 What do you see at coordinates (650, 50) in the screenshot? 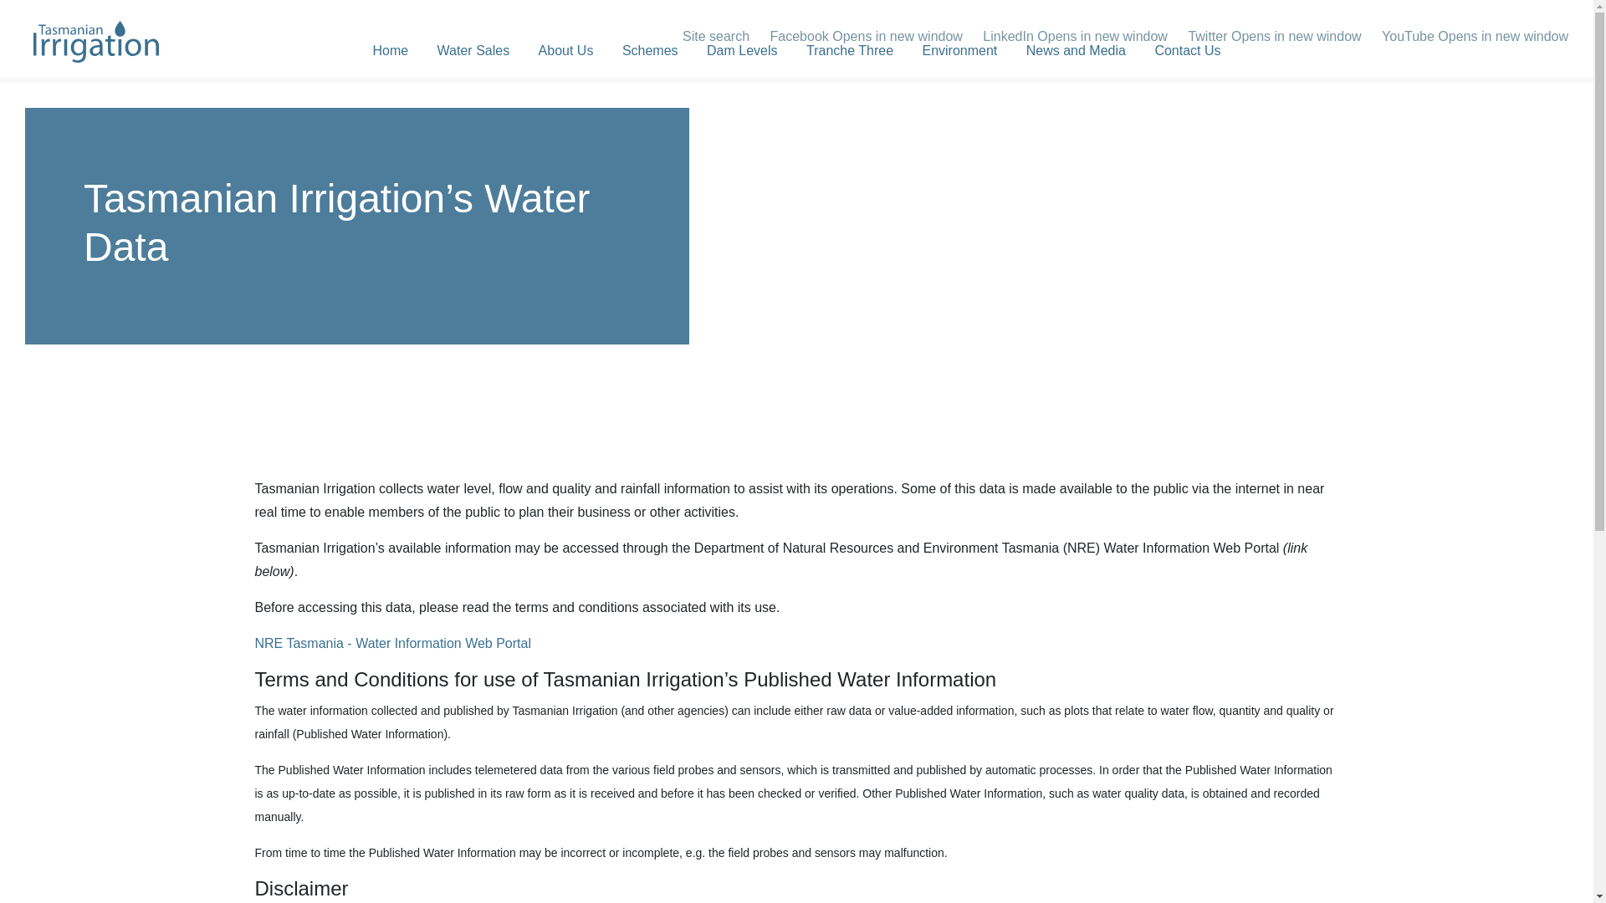
I see `Schemes` at bounding box center [650, 50].